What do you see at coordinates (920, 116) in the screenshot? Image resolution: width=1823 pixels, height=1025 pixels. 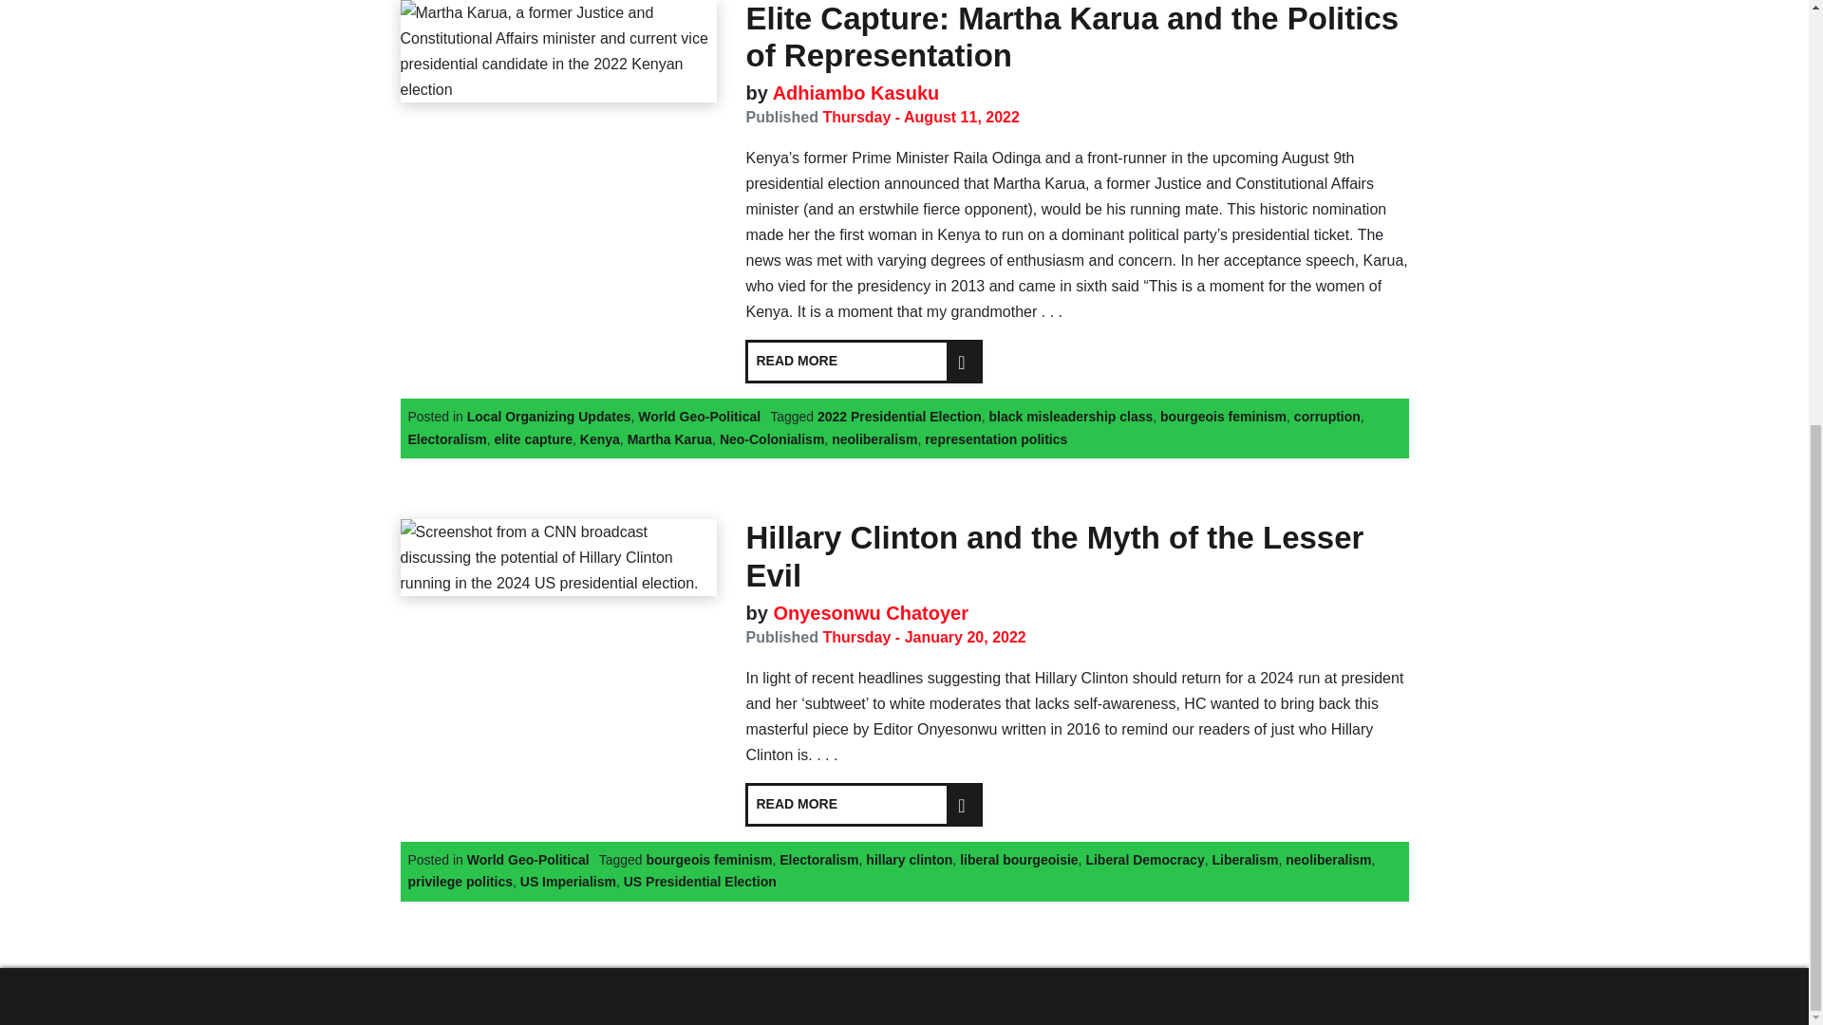 I see `Thursday - August 11, 2022` at bounding box center [920, 116].